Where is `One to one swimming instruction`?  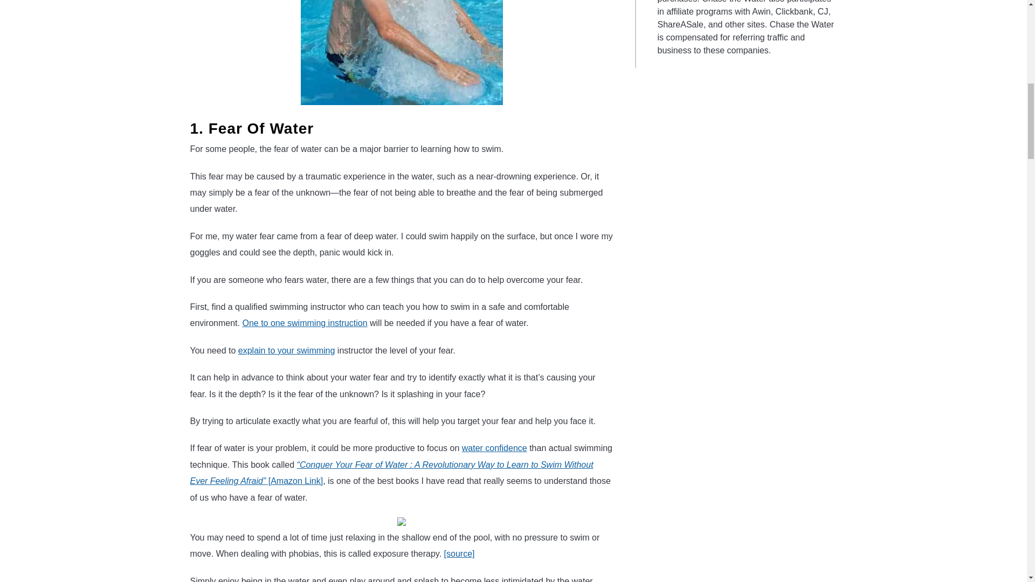
One to one swimming instruction is located at coordinates (305, 323).